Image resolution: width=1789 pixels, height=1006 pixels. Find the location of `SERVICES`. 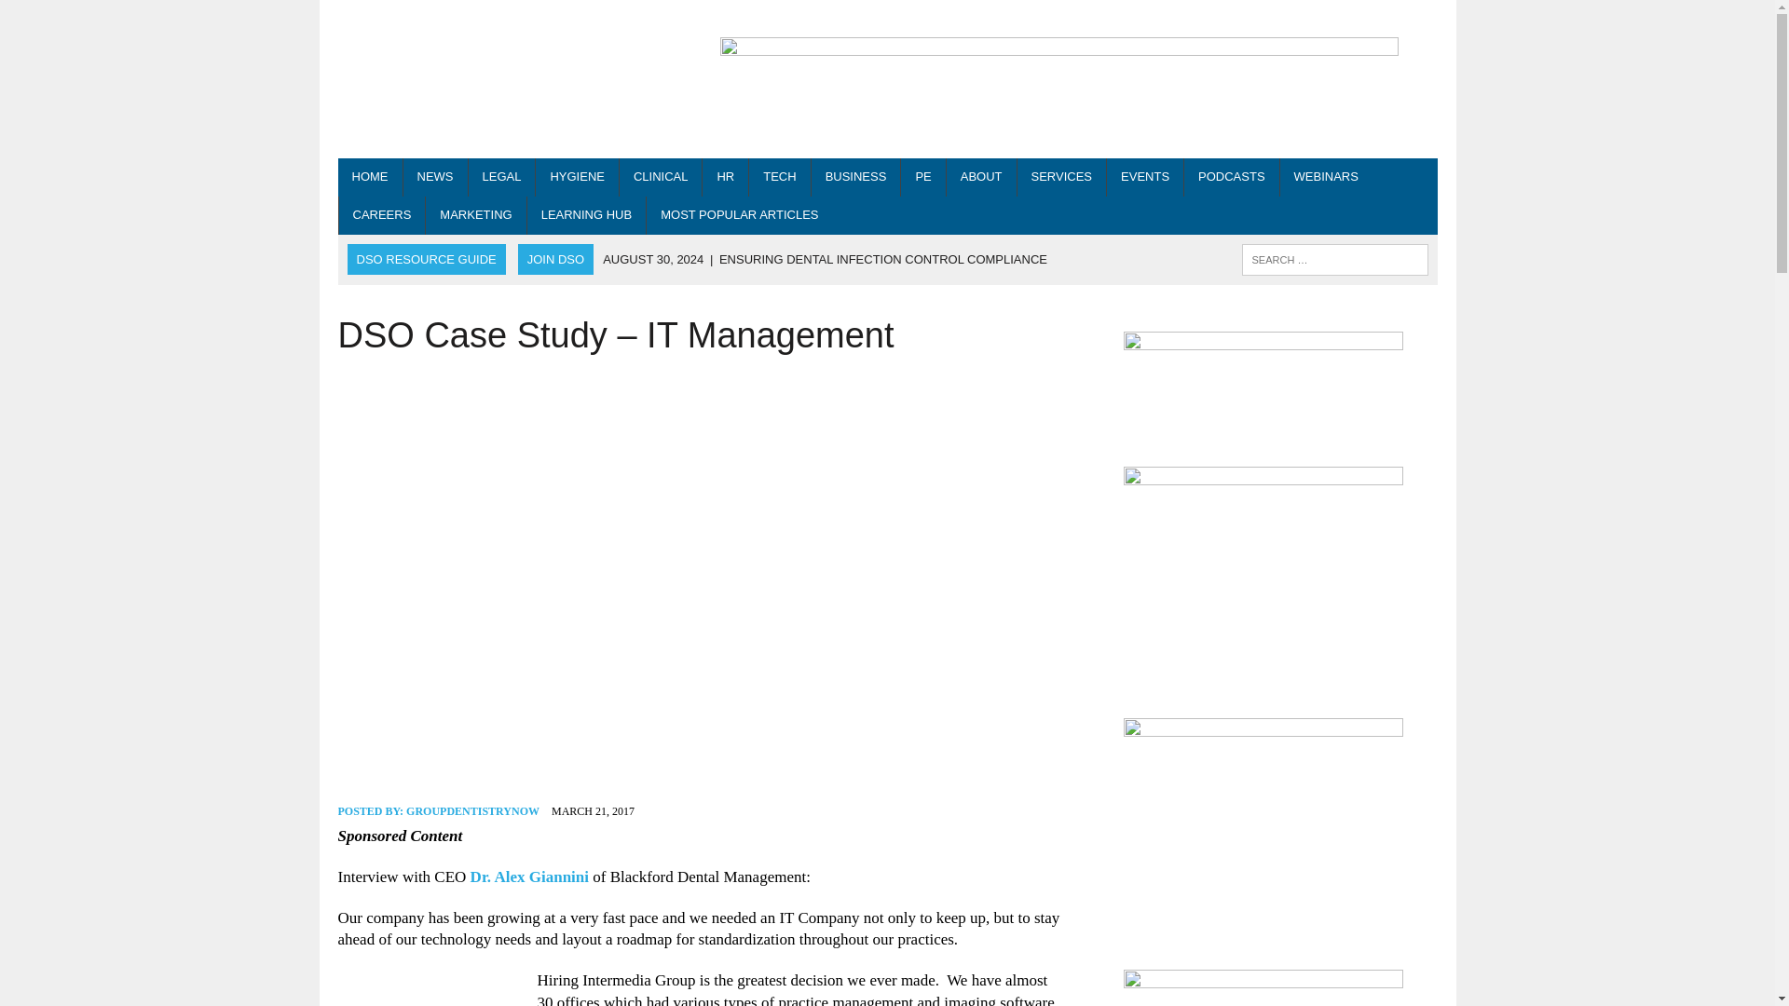

SERVICES is located at coordinates (1062, 177).